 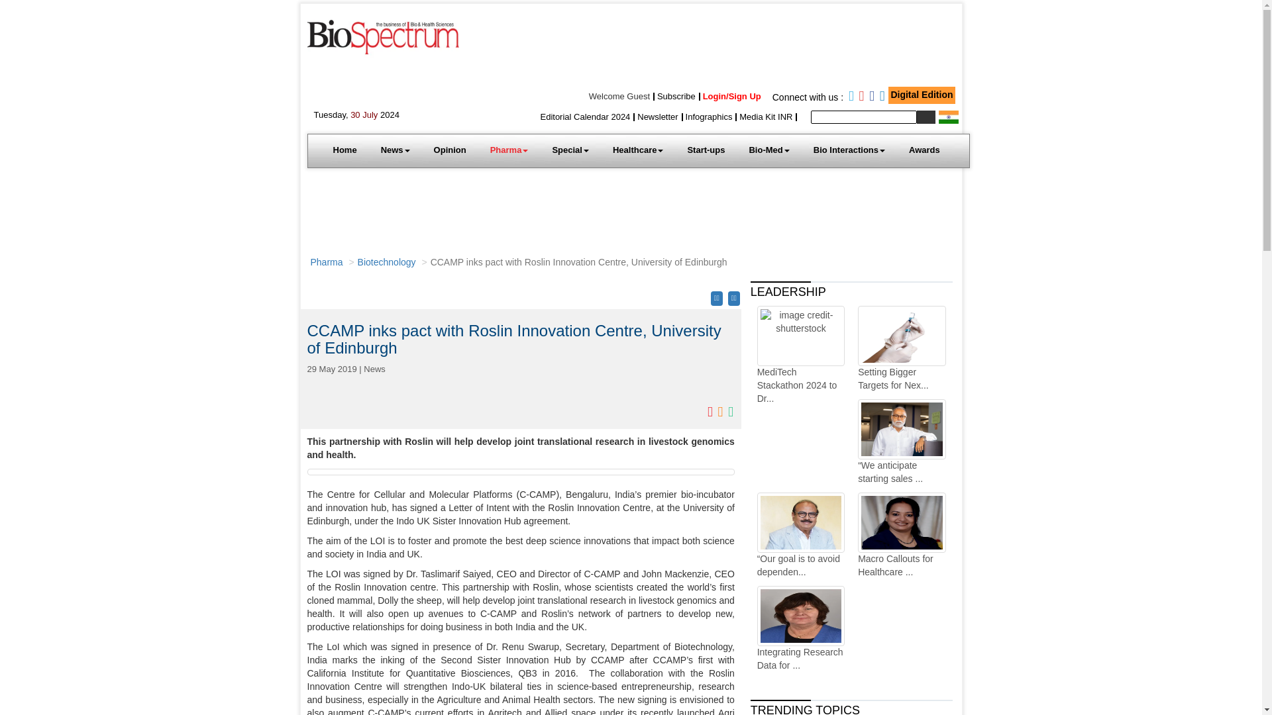 What do you see at coordinates (395, 150) in the screenshot?
I see `News` at bounding box center [395, 150].